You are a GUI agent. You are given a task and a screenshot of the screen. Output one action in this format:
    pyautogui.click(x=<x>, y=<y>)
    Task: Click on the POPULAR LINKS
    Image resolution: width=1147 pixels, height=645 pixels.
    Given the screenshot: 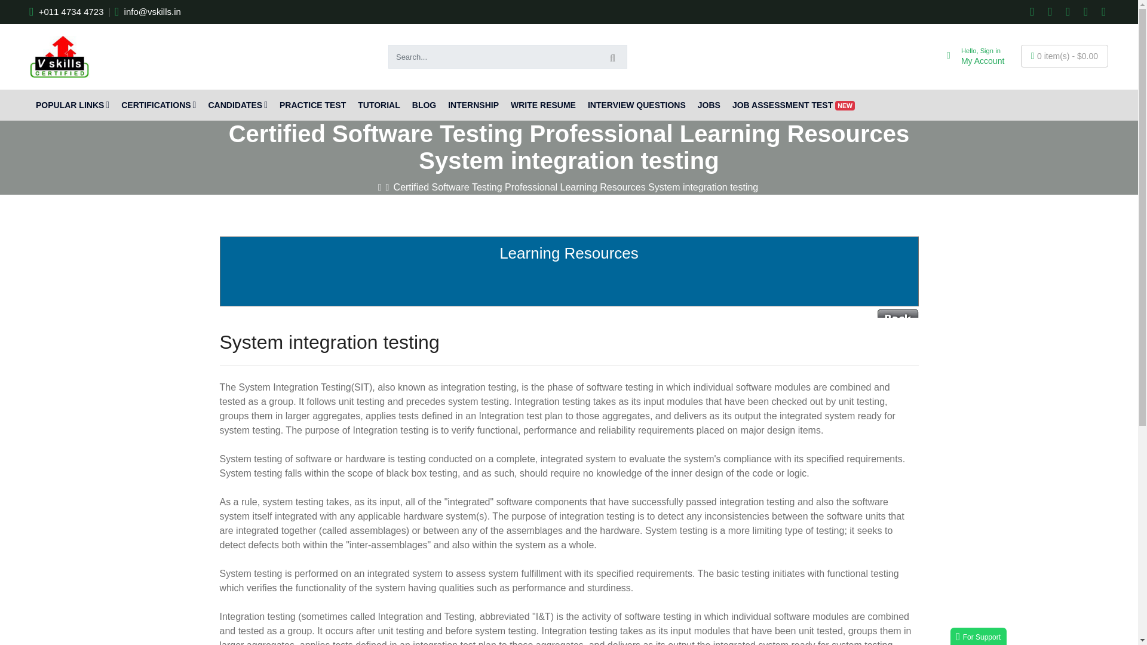 What is the action you would take?
    pyautogui.click(x=158, y=105)
    